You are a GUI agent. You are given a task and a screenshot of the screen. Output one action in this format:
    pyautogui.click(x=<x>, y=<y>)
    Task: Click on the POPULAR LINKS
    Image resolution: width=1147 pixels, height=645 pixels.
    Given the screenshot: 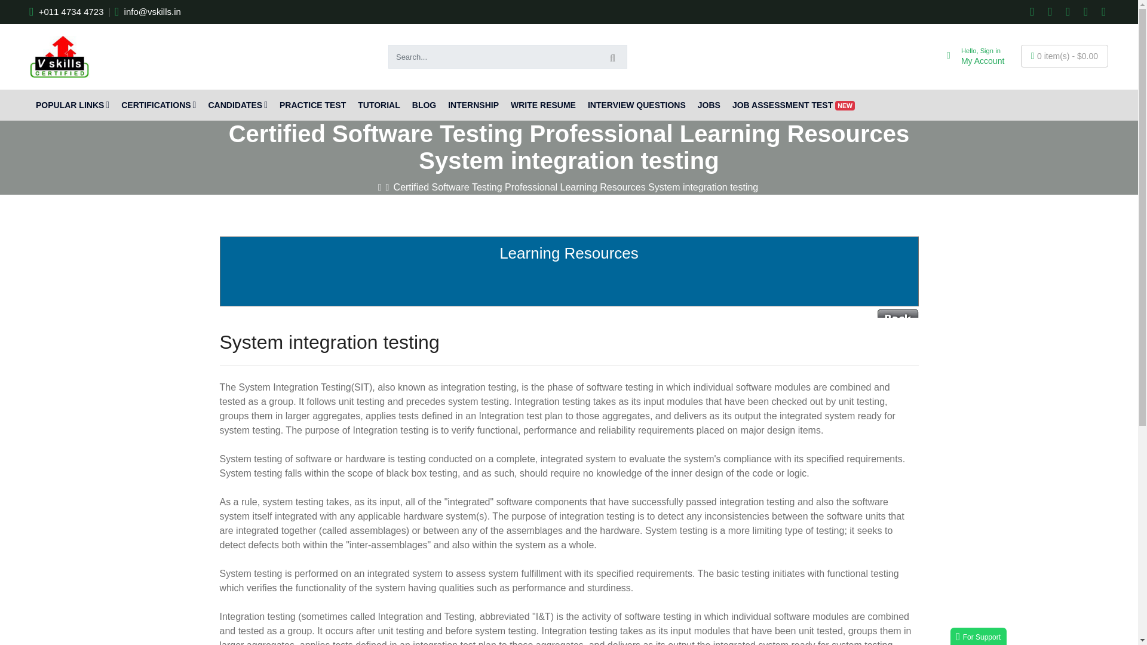 What is the action you would take?
    pyautogui.click(x=158, y=105)
    